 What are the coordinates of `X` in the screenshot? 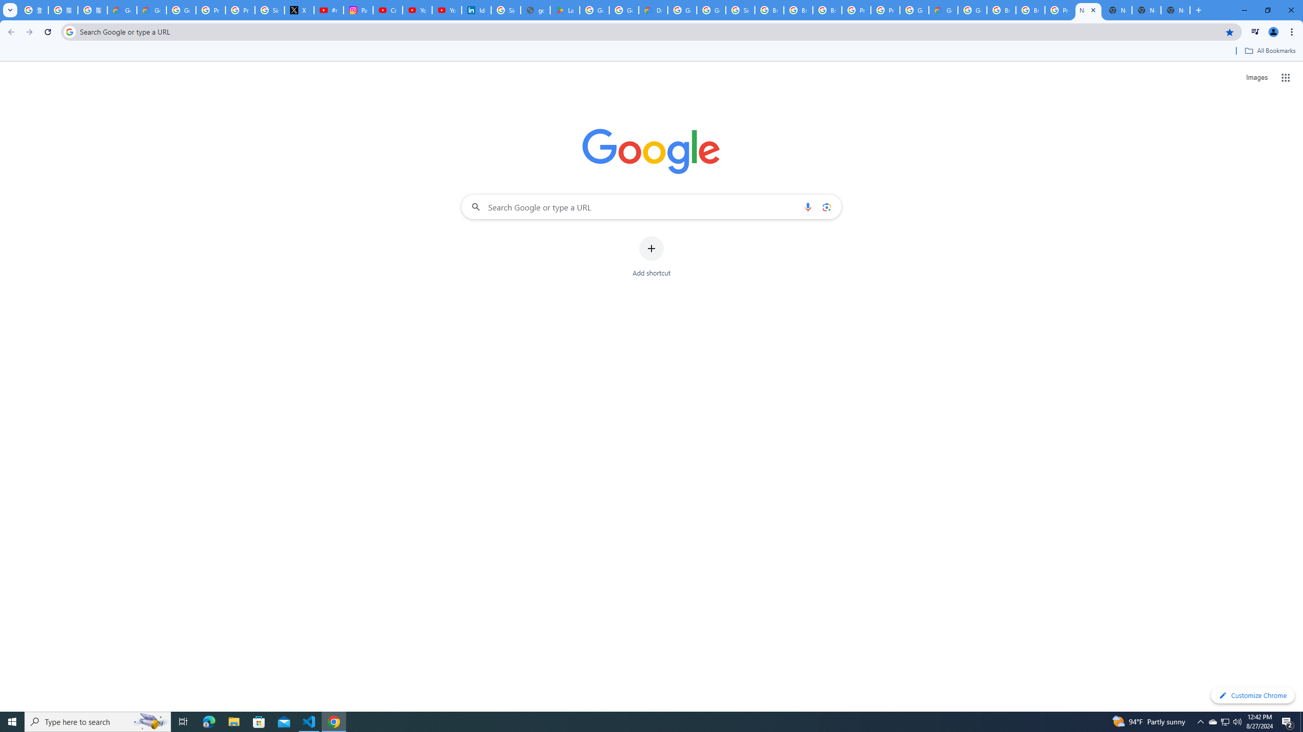 It's located at (299, 10).